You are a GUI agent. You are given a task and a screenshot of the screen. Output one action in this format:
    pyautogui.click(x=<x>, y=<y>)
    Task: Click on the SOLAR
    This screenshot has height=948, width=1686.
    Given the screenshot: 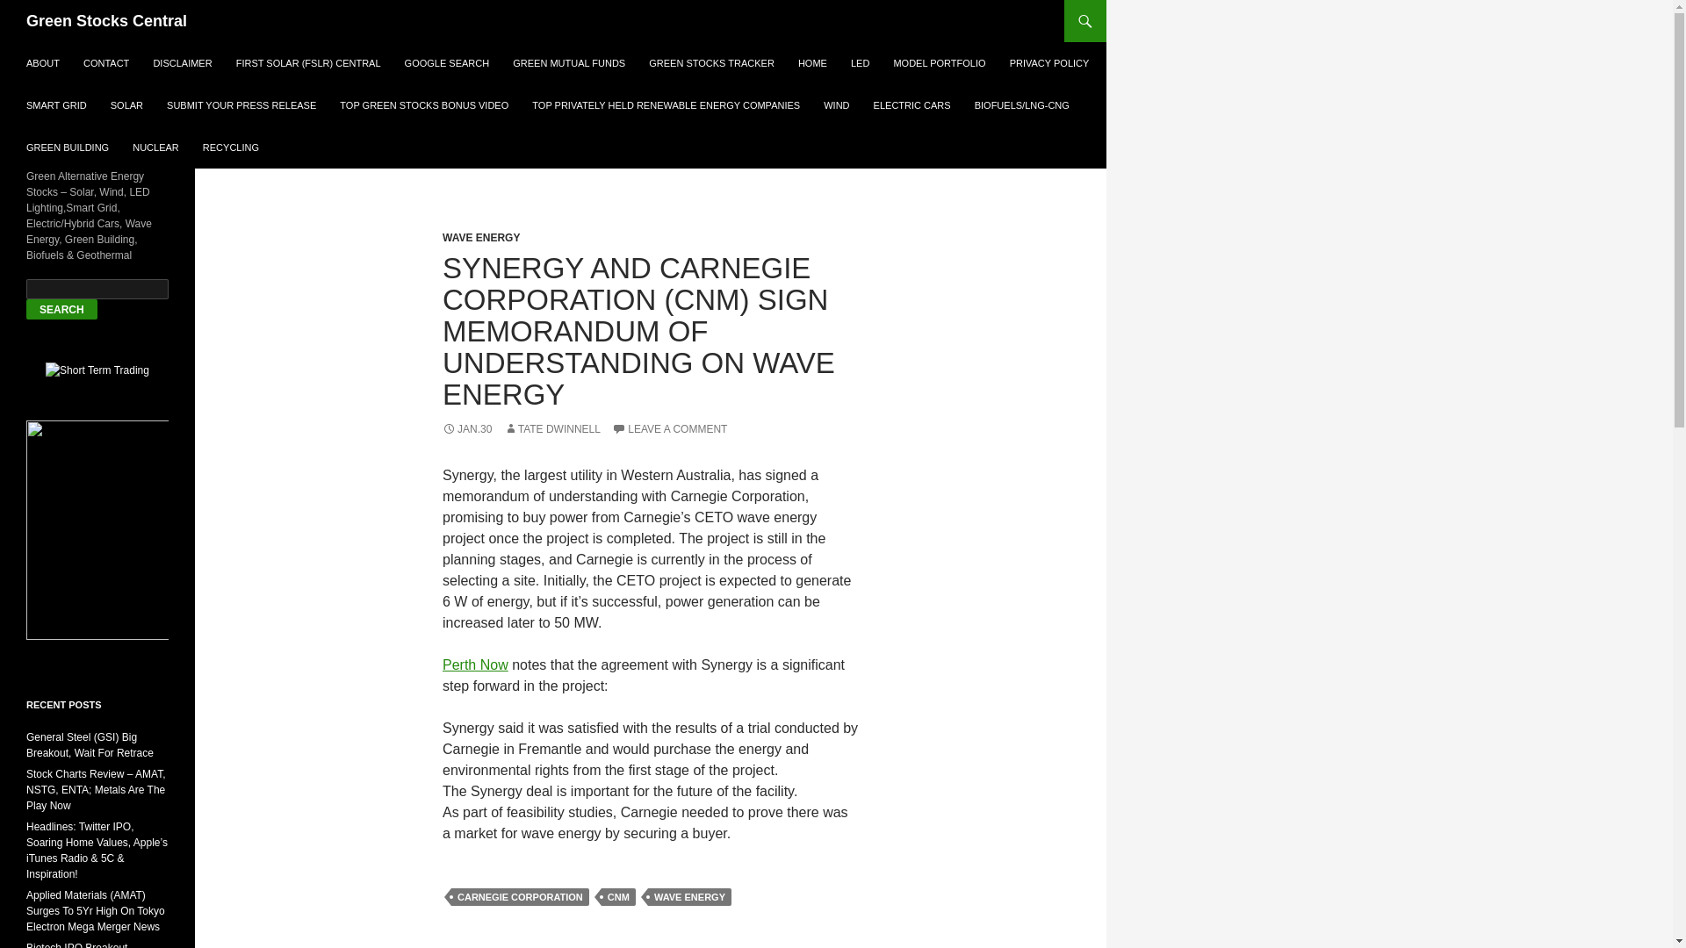 What is the action you would take?
    pyautogui.click(x=126, y=105)
    